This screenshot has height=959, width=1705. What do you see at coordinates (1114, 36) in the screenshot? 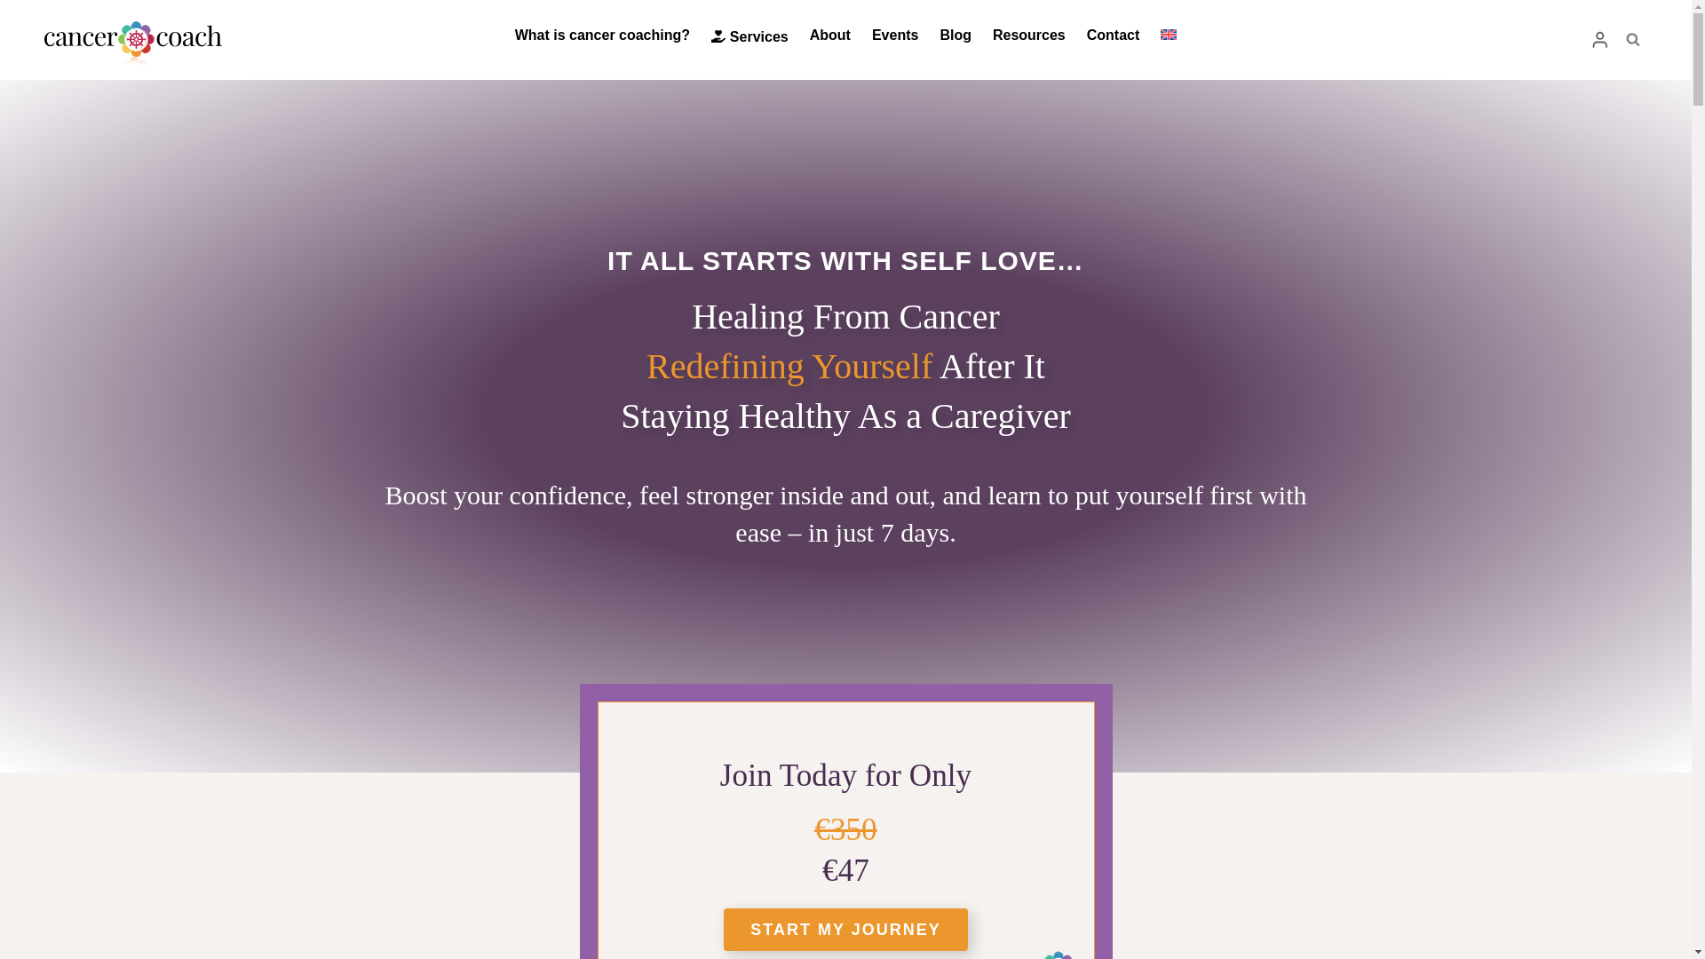
I see `Contact` at bounding box center [1114, 36].